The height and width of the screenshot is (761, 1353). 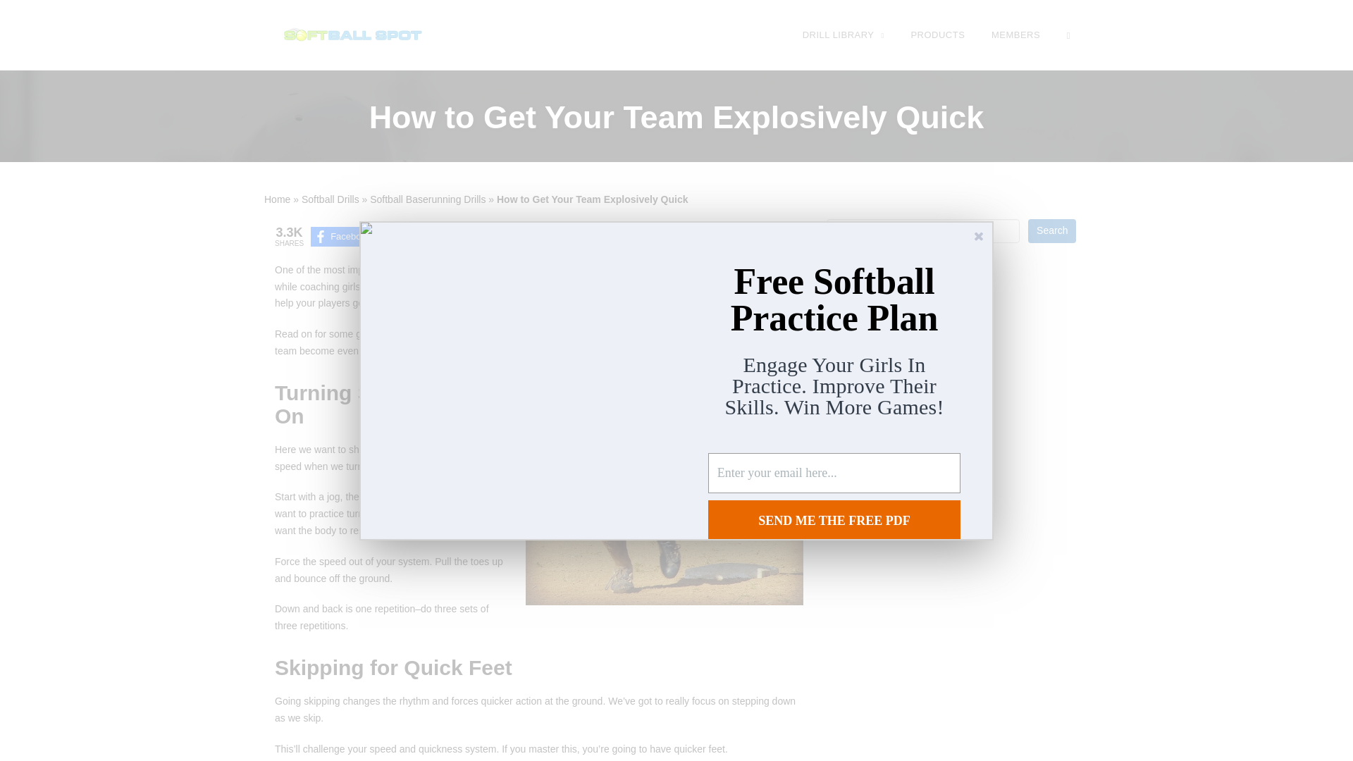 I want to click on Softball Spot, so click(x=352, y=34).